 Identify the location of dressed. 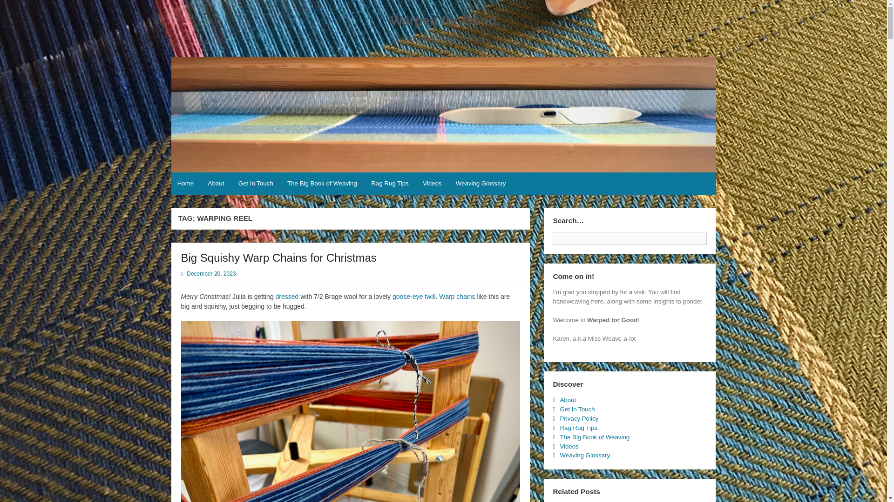
(287, 296).